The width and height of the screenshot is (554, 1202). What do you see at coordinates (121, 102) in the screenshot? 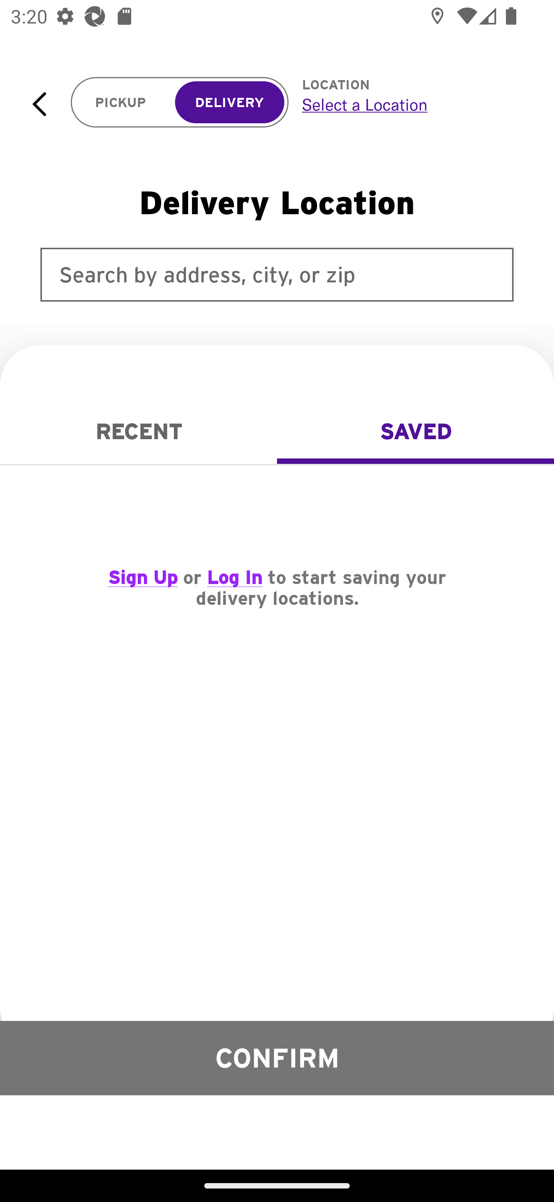
I see `PICKUP` at bounding box center [121, 102].